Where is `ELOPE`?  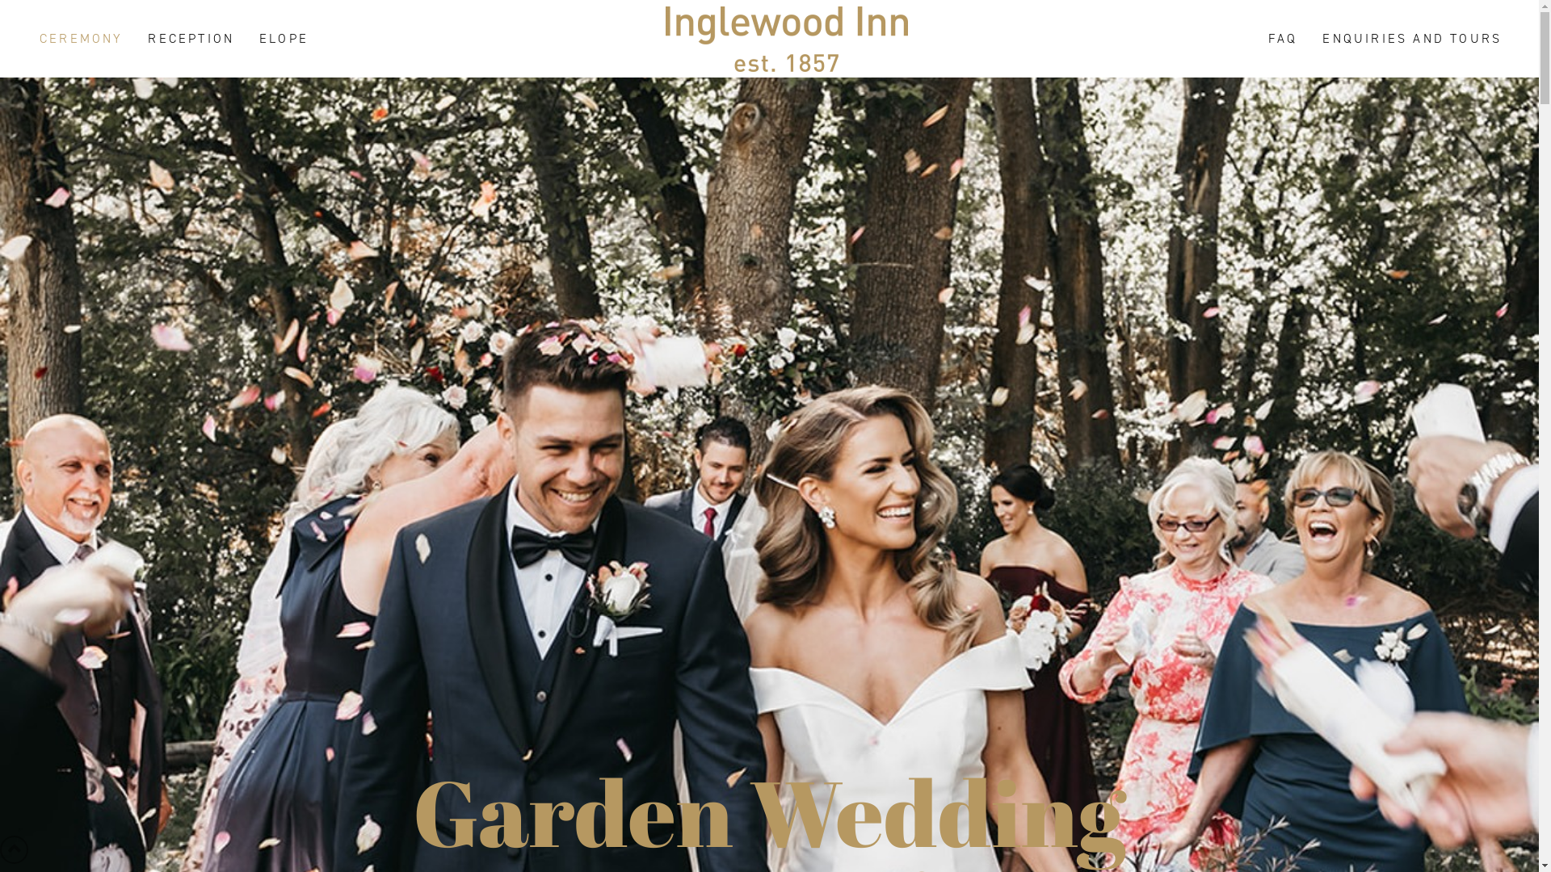 ELOPE is located at coordinates (283, 39).